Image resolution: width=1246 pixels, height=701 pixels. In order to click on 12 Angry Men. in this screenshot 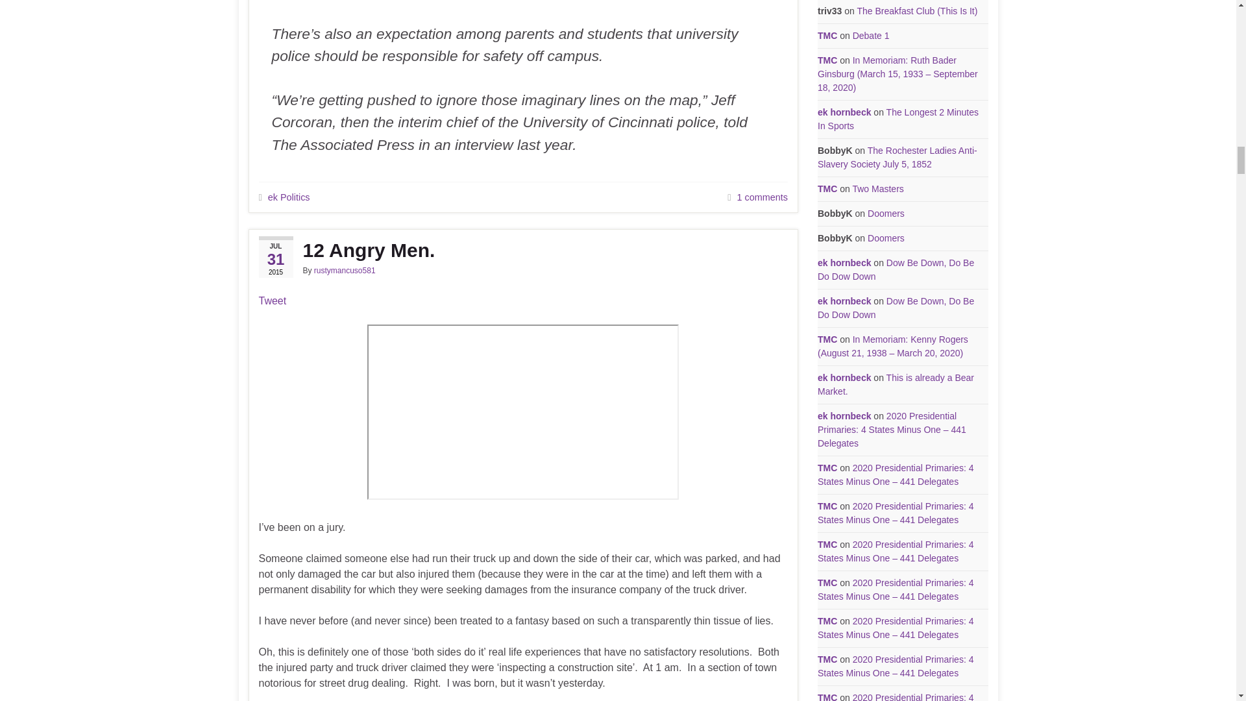, I will do `click(522, 251)`.